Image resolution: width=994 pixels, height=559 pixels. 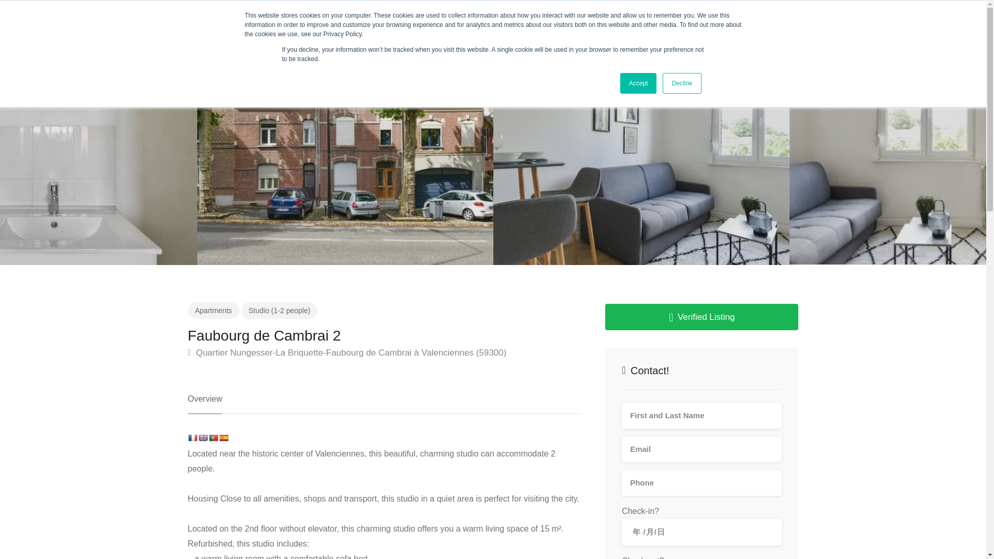 I want to click on Contact, so click(x=200, y=21).